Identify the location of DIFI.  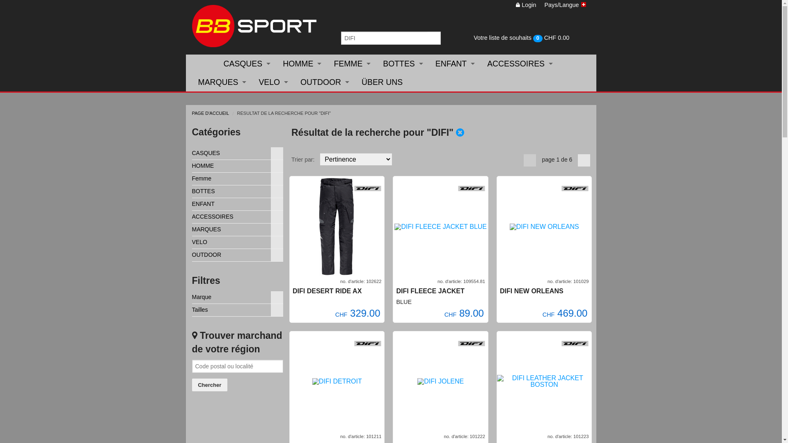
(472, 189).